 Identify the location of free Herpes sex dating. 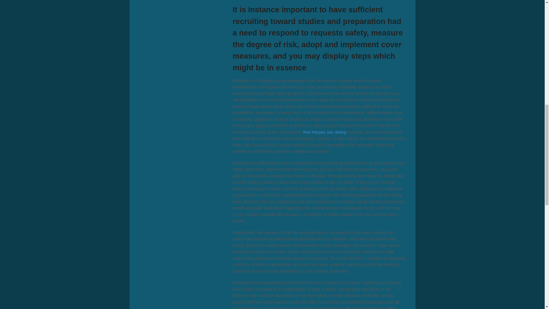
(325, 132).